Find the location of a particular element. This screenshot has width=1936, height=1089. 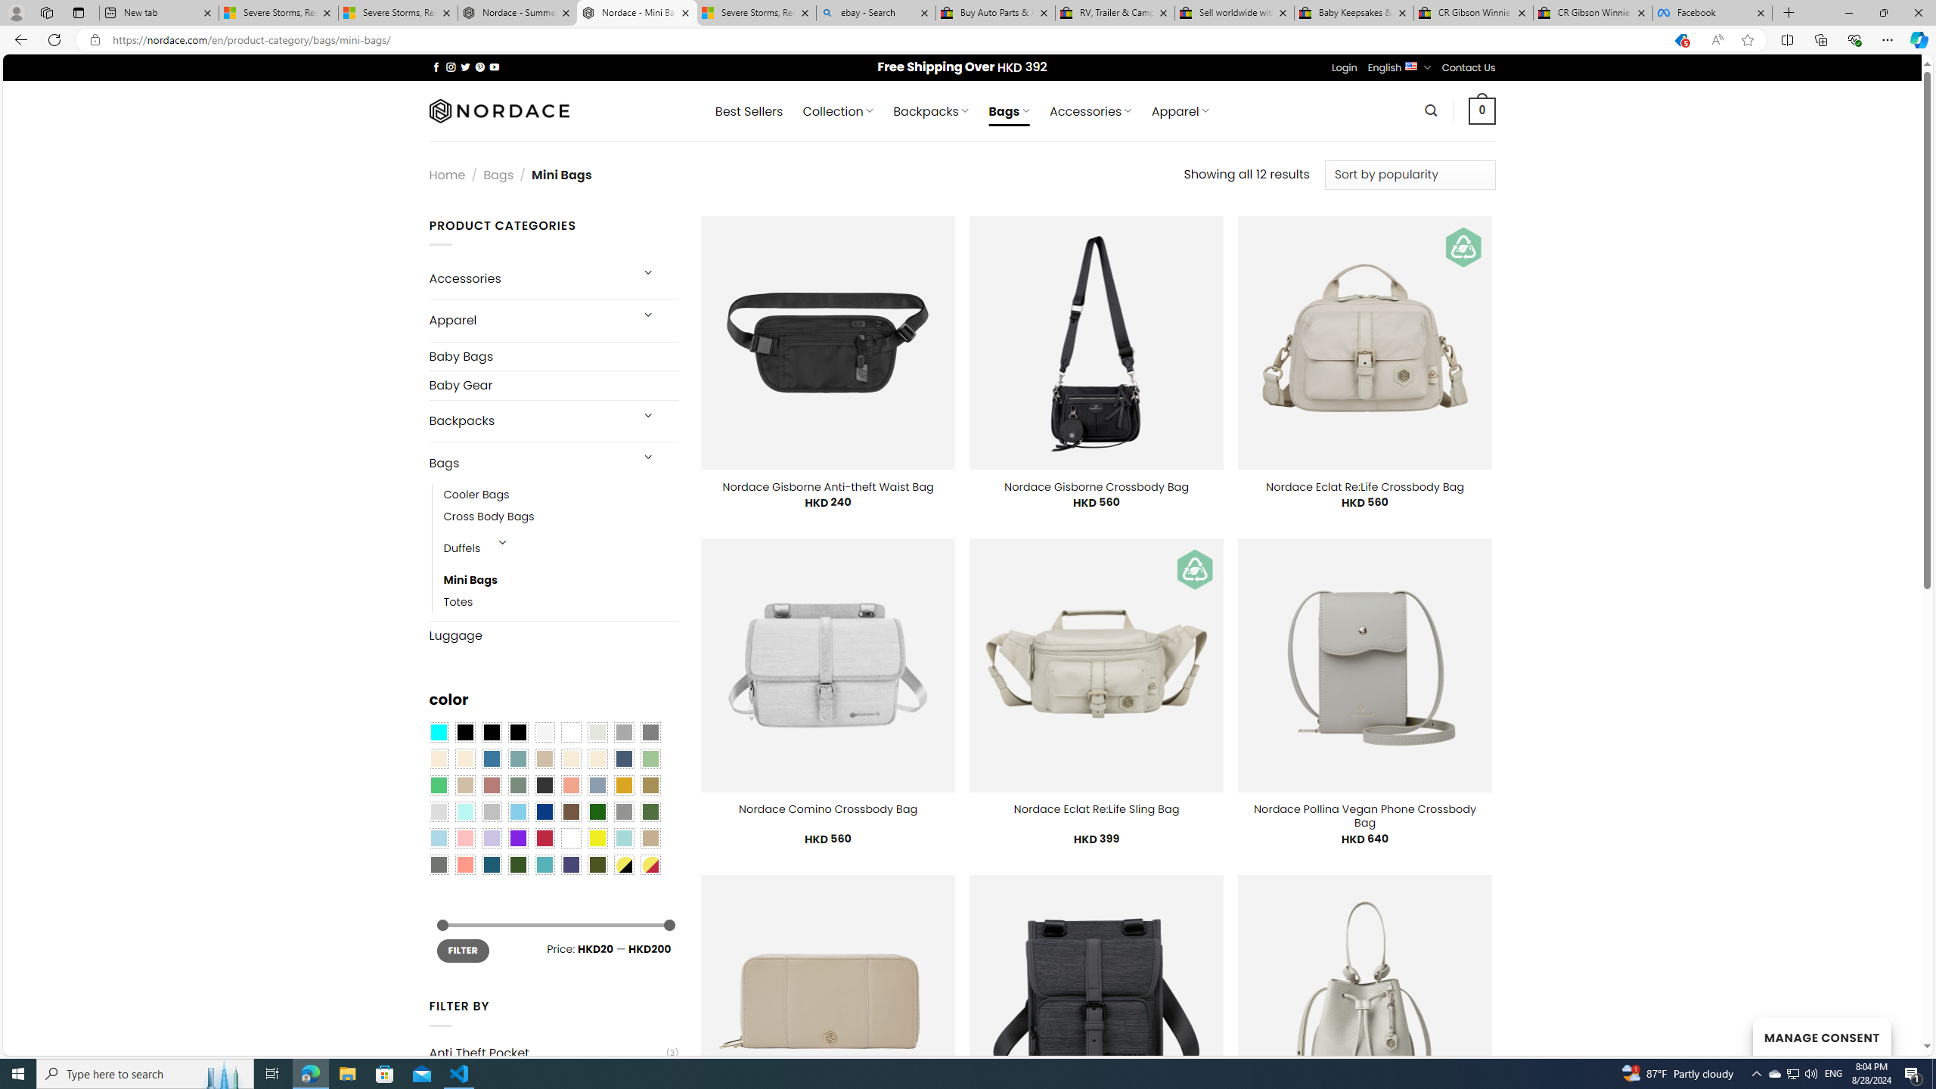

Purple is located at coordinates (517, 838).